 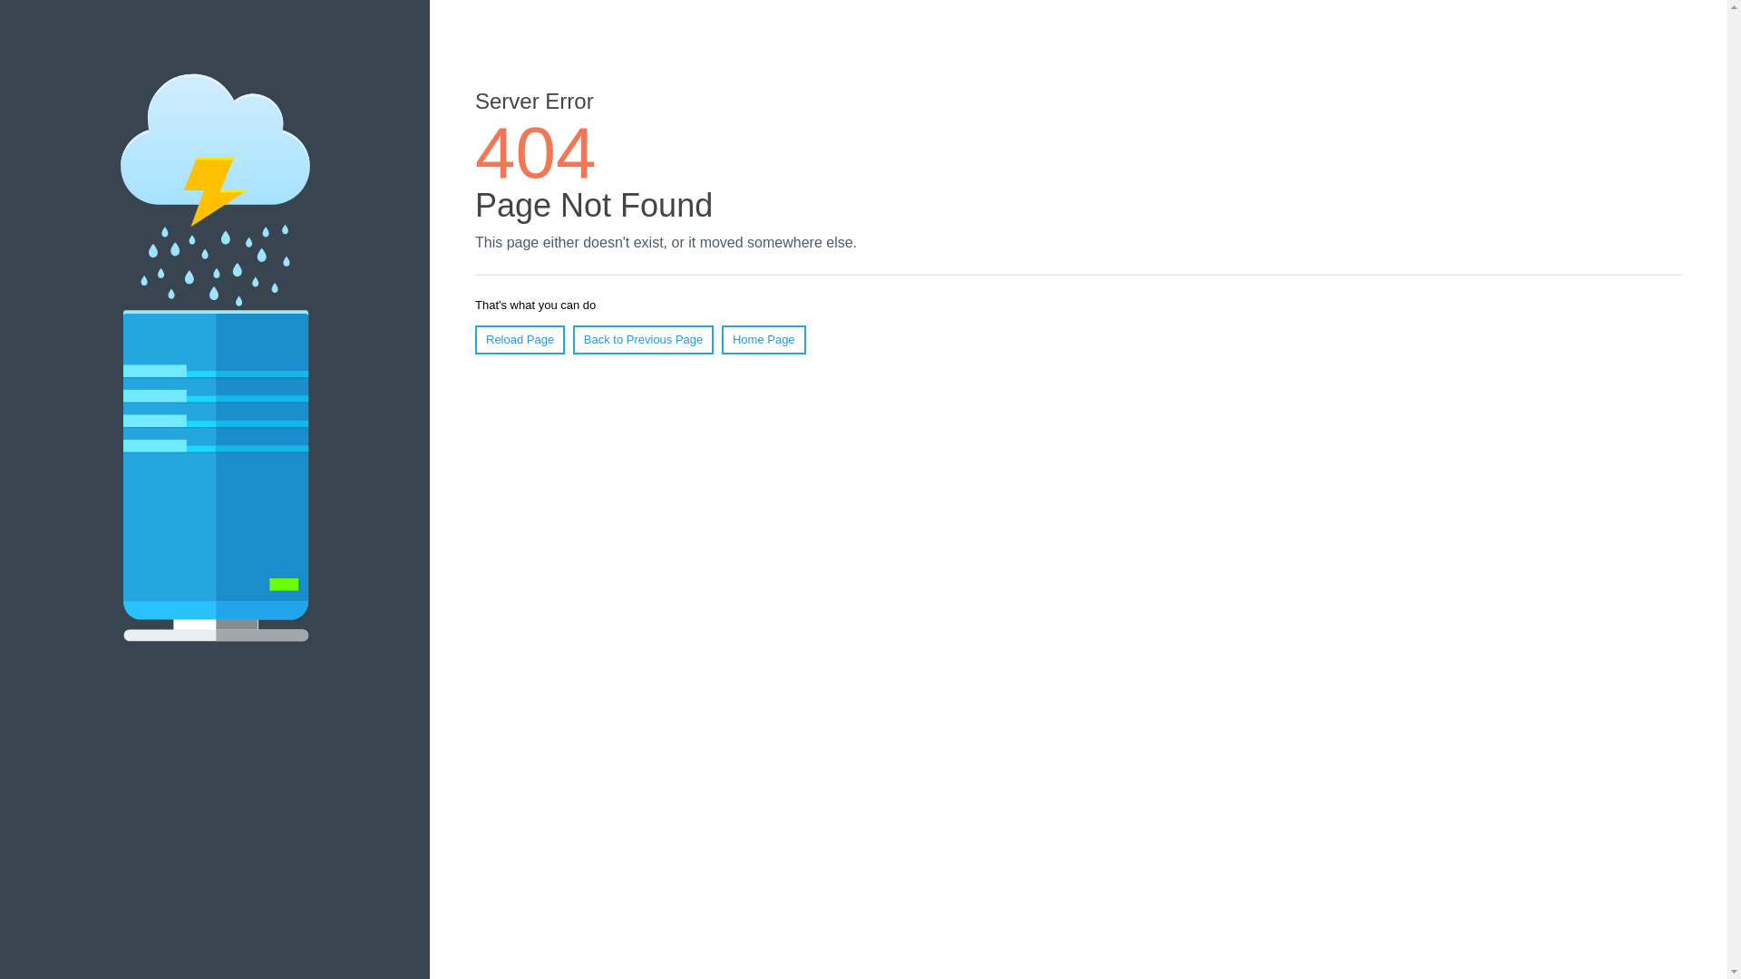 What do you see at coordinates (644, 340) in the screenshot?
I see `Back to Previous Page` at bounding box center [644, 340].